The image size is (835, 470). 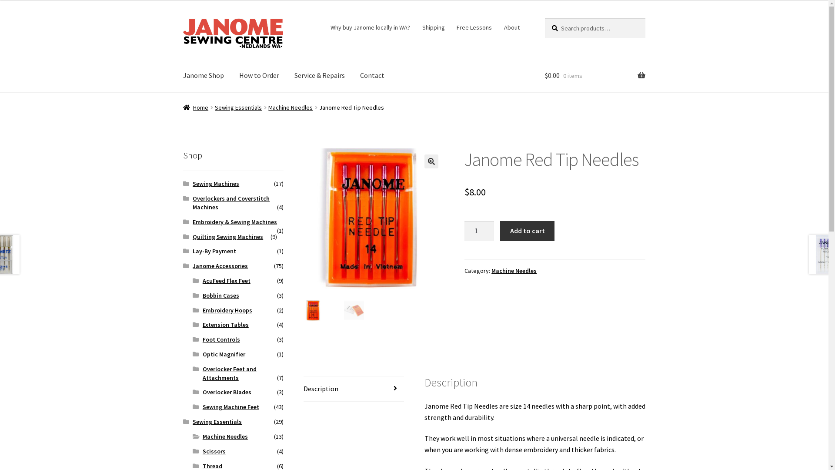 What do you see at coordinates (527, 231) in the screenshot?
I see `Add to cart` at bounding box center [527, 231].